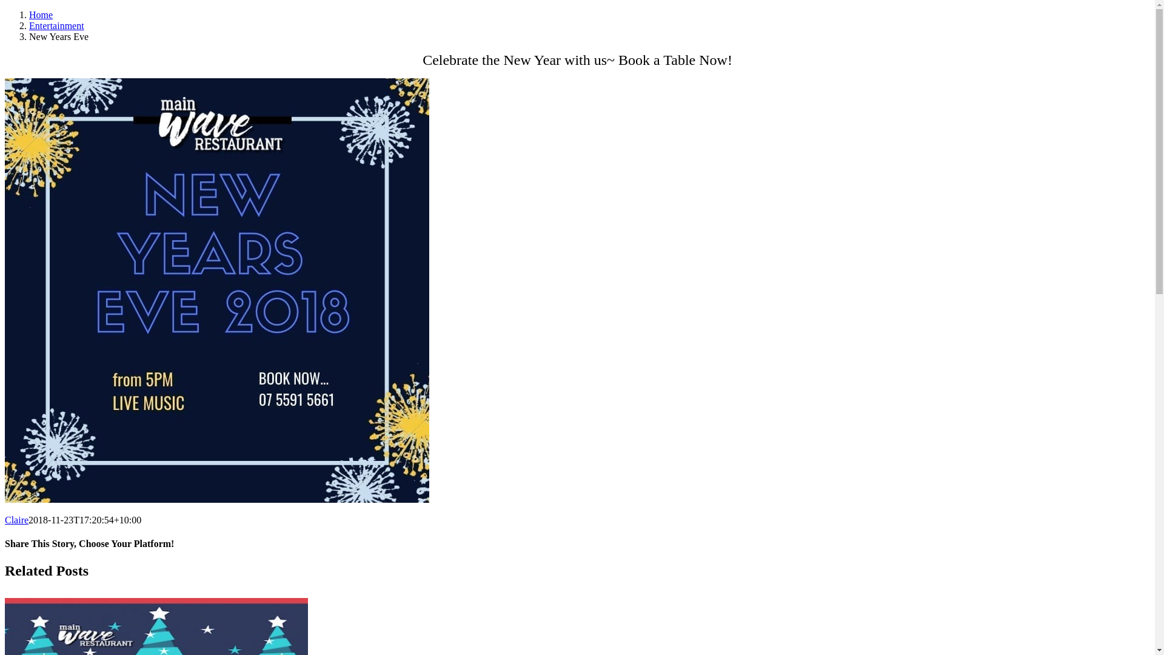 This screenshot has height=655, width=1164. What do you see at coordinates (17, 520) in the screenshot?
I see `Claire` at bounding box center [17, 520].